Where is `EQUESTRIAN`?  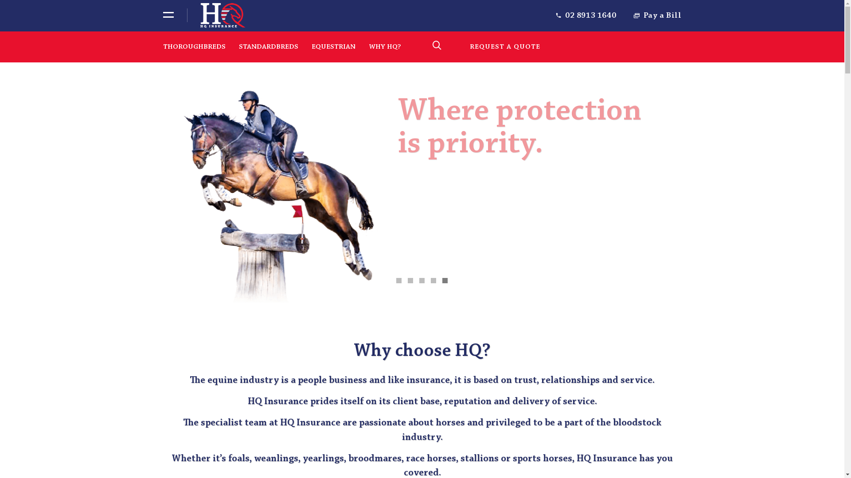
EQUESTRIAN is located at coordinates (333, 47).